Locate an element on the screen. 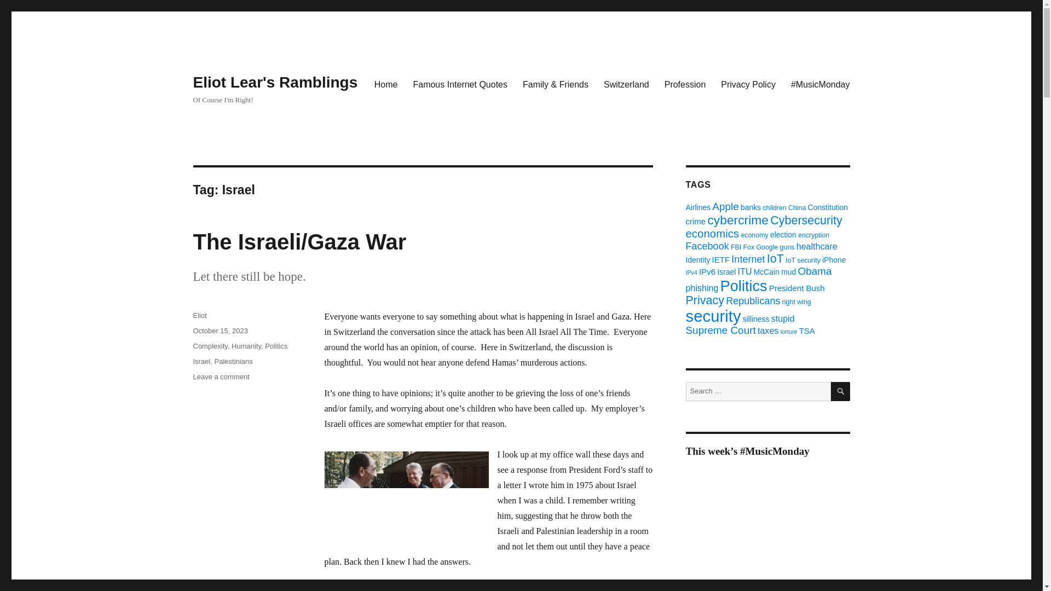  Profession is located at coordinates (685, 84).